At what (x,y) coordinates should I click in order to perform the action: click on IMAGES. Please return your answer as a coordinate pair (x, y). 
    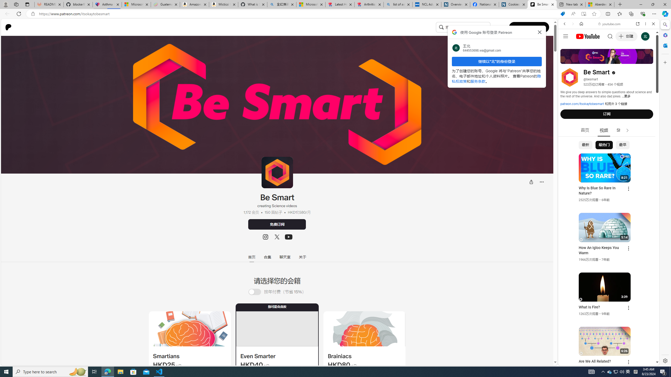
    Looking at the image, I should click on (582, 60).